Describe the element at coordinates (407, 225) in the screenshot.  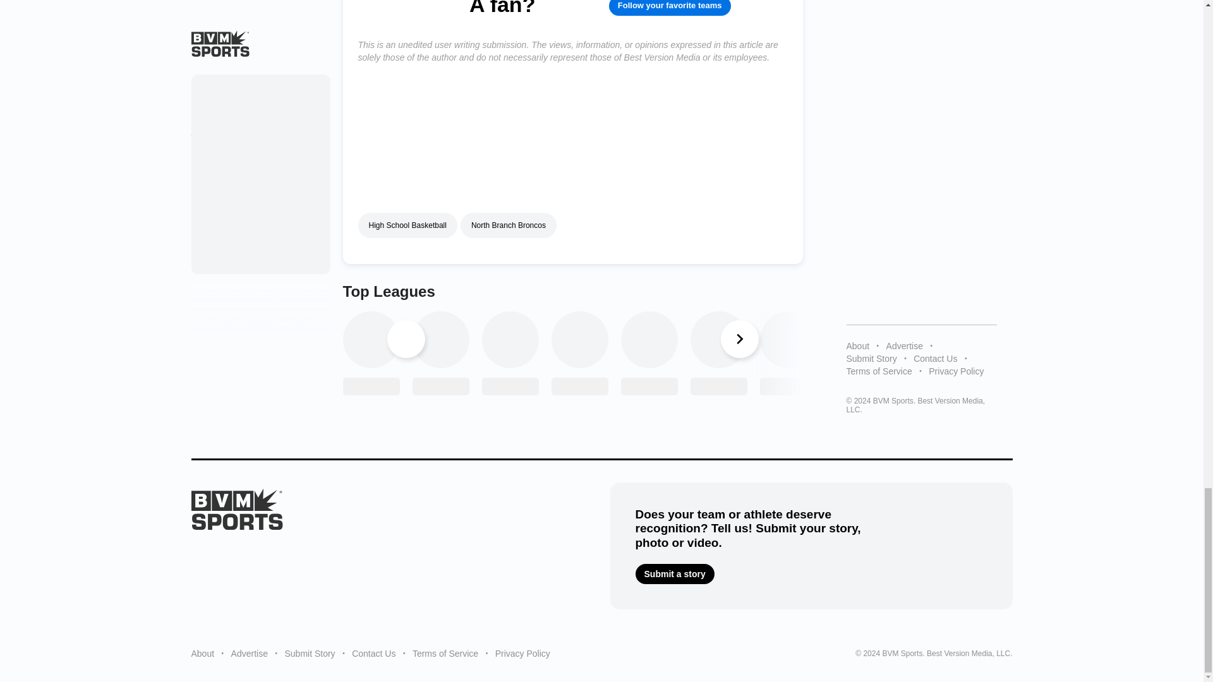
I see `High School Basketball` at that location.